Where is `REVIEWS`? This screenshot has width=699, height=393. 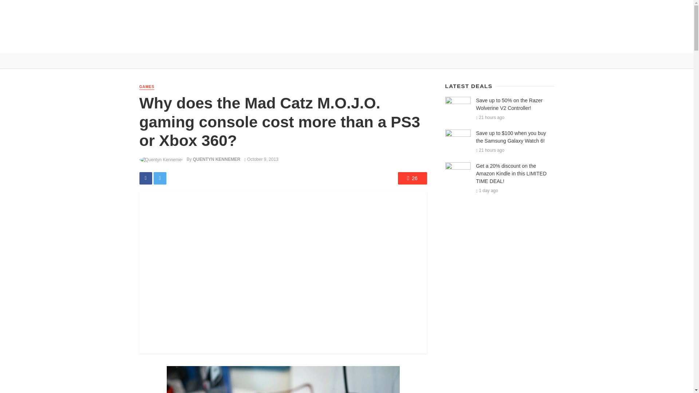 REVIEWS is located at coordinates (191, 43).